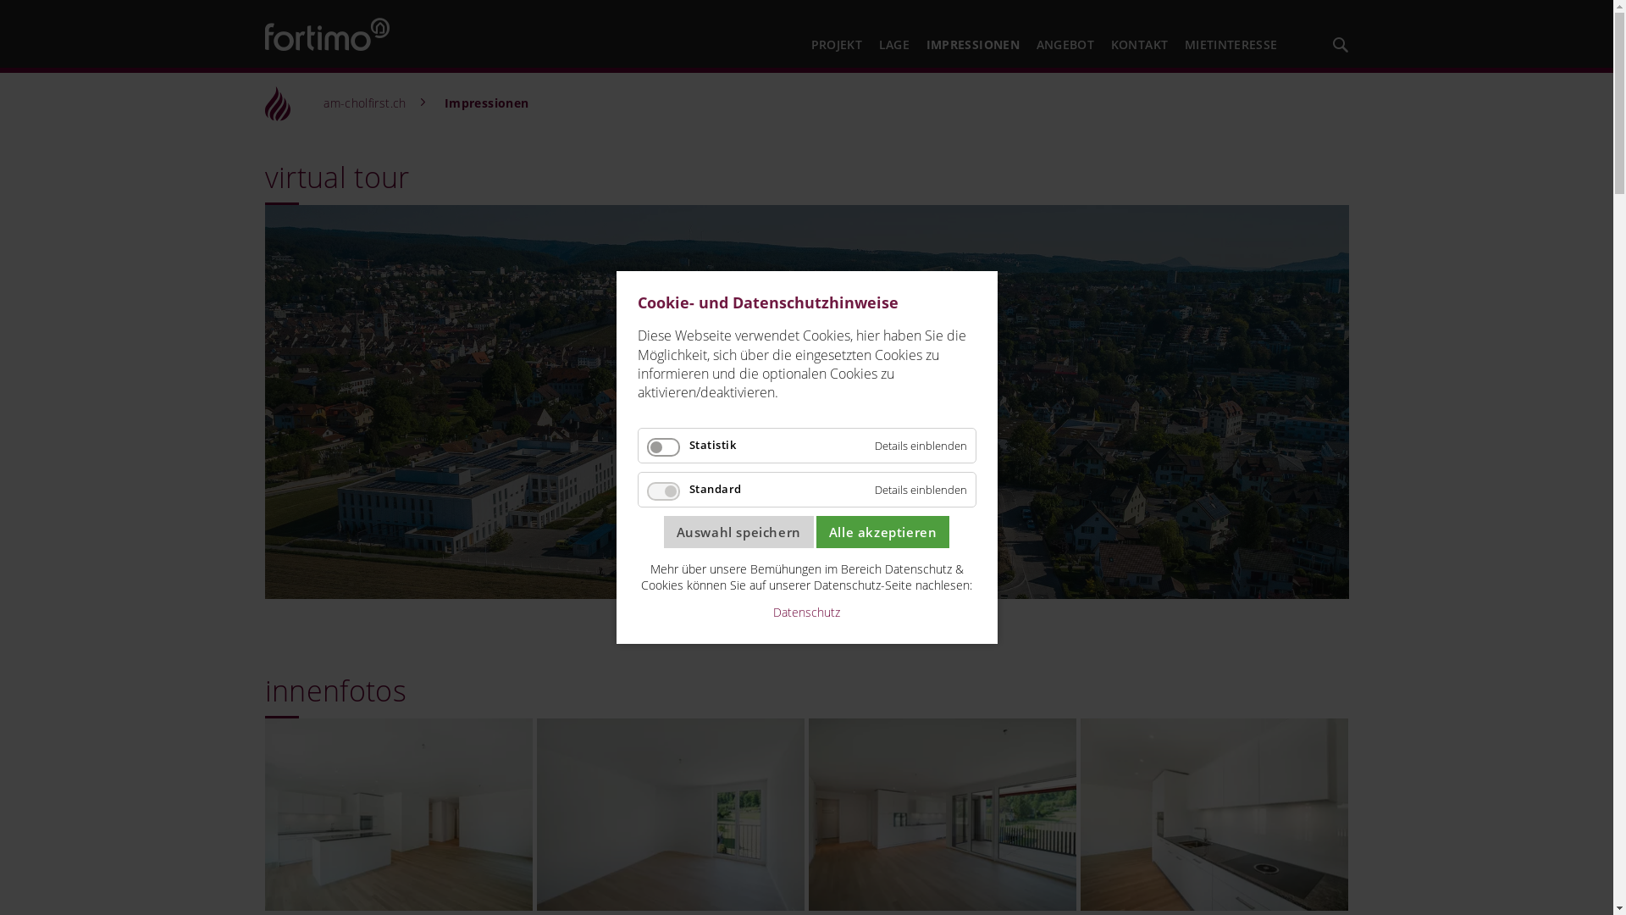  I want to click on PROJEKT, so click(837, 46).